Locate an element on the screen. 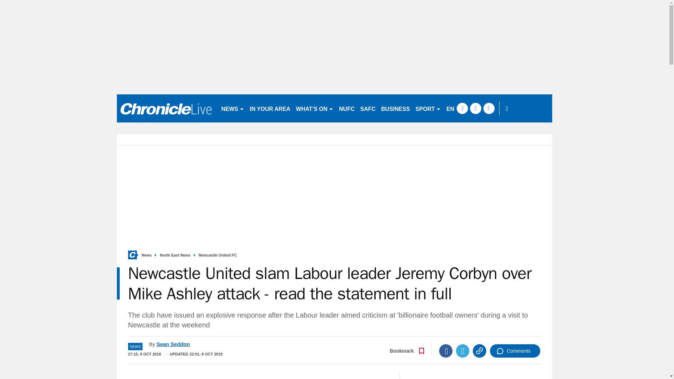 This screenshot has width=674, height=379. Facebook is located at coordinates (446, 351).